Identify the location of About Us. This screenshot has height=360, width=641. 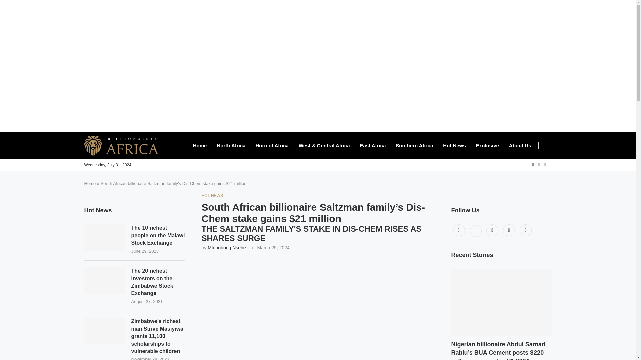
(520, 145).